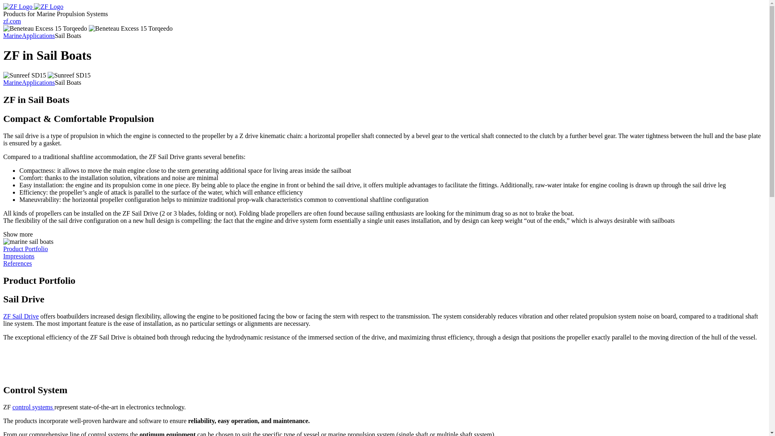 Image resolution: width=775 pixels, height=436 pixels. What do you see at coordinates (12, 36) in the screenshot?
I see `Marine` at bounding box center [12, 36].